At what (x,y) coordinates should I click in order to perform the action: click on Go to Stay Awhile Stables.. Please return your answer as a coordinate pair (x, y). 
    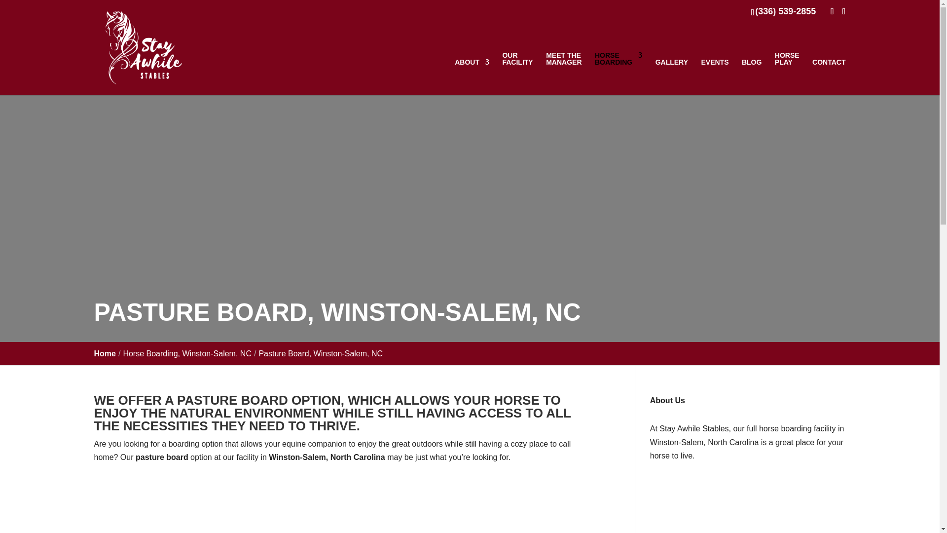
    Looking at the image, I should click on (618, 73).